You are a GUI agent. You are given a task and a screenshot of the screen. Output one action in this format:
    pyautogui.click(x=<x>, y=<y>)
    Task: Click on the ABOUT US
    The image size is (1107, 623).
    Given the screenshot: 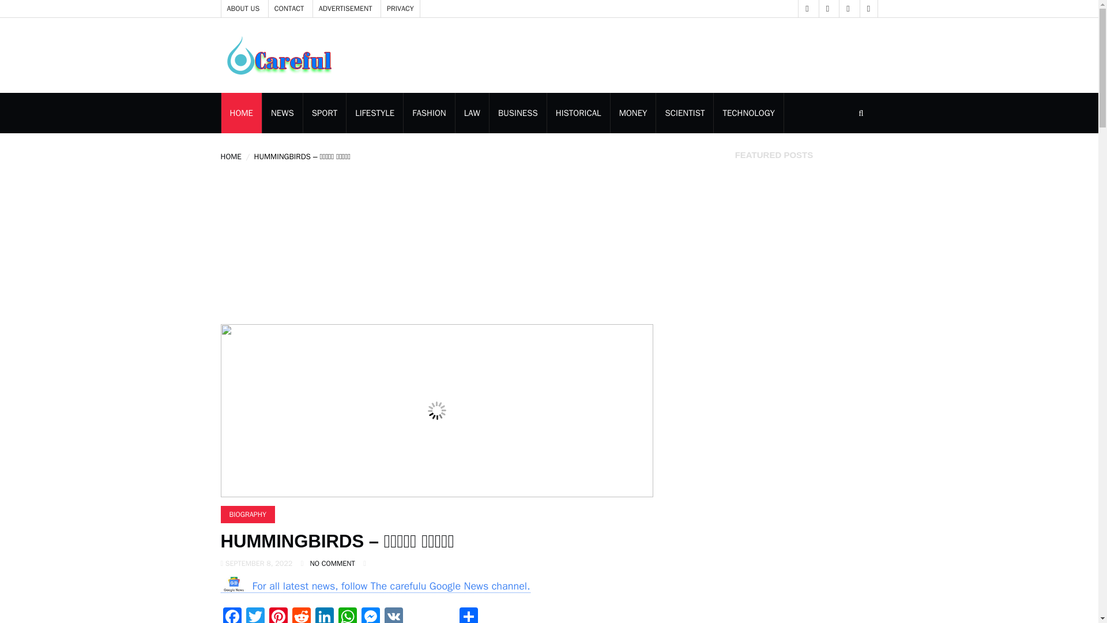 What is the action you would take?
    pyautogui.click(x=243, y=9)
    